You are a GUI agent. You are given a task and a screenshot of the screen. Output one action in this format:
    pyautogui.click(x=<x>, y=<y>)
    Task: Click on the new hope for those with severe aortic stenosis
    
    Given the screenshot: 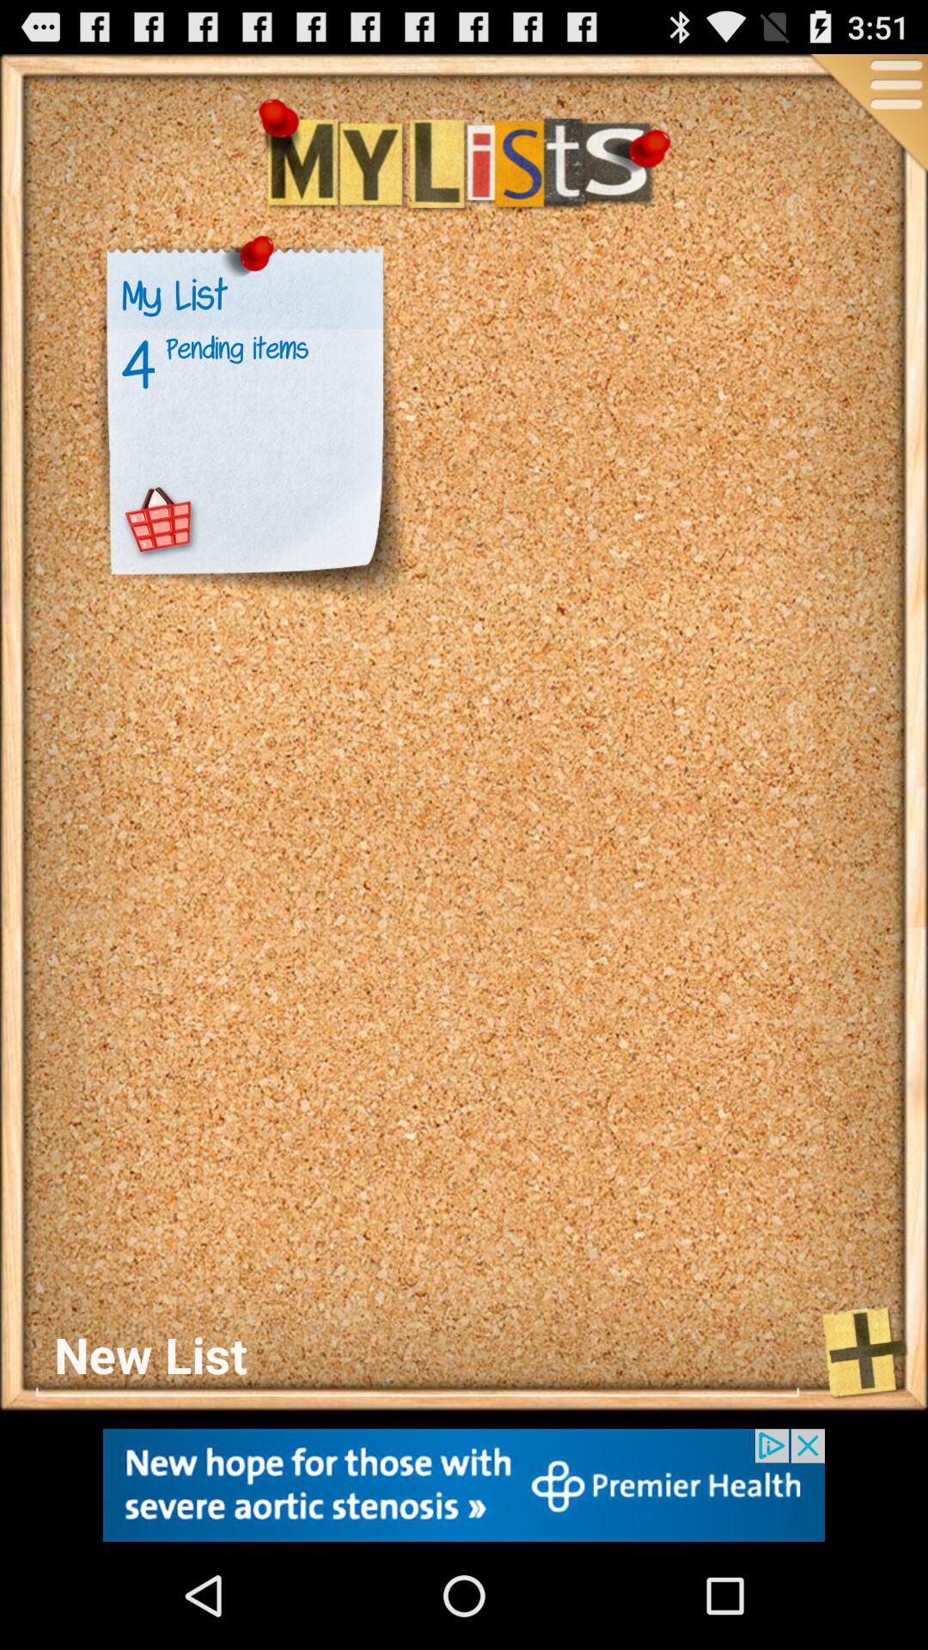 What is the action you would take?
    pyautogui.click(x=464, y=1485)
    